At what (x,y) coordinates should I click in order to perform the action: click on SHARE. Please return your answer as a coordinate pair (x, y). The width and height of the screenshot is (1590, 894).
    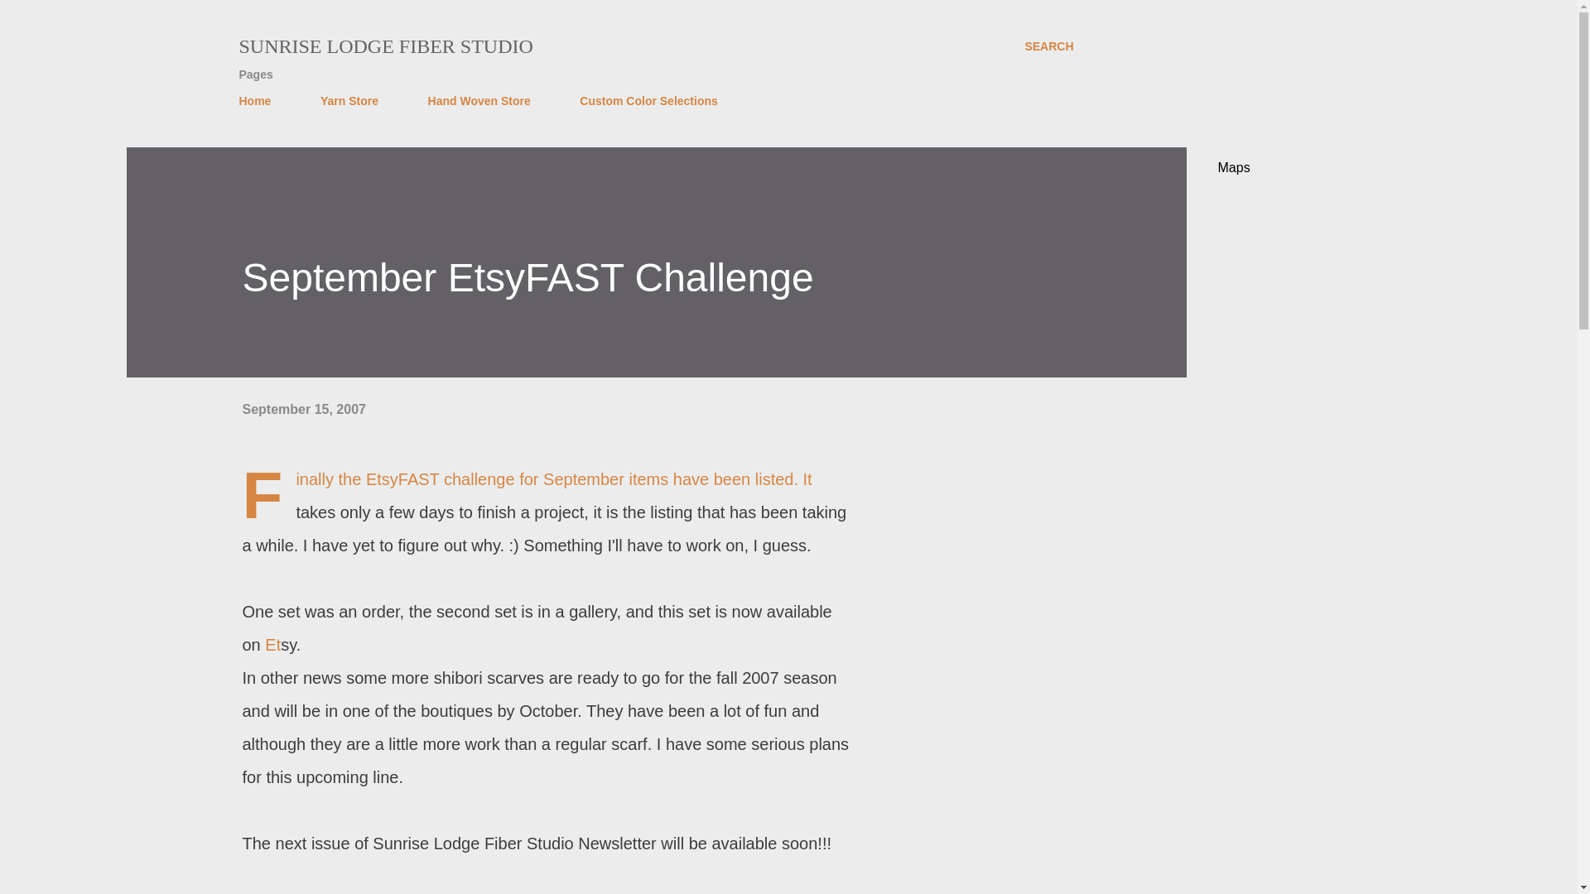
    Looking at the image, I should click on (835, 889).